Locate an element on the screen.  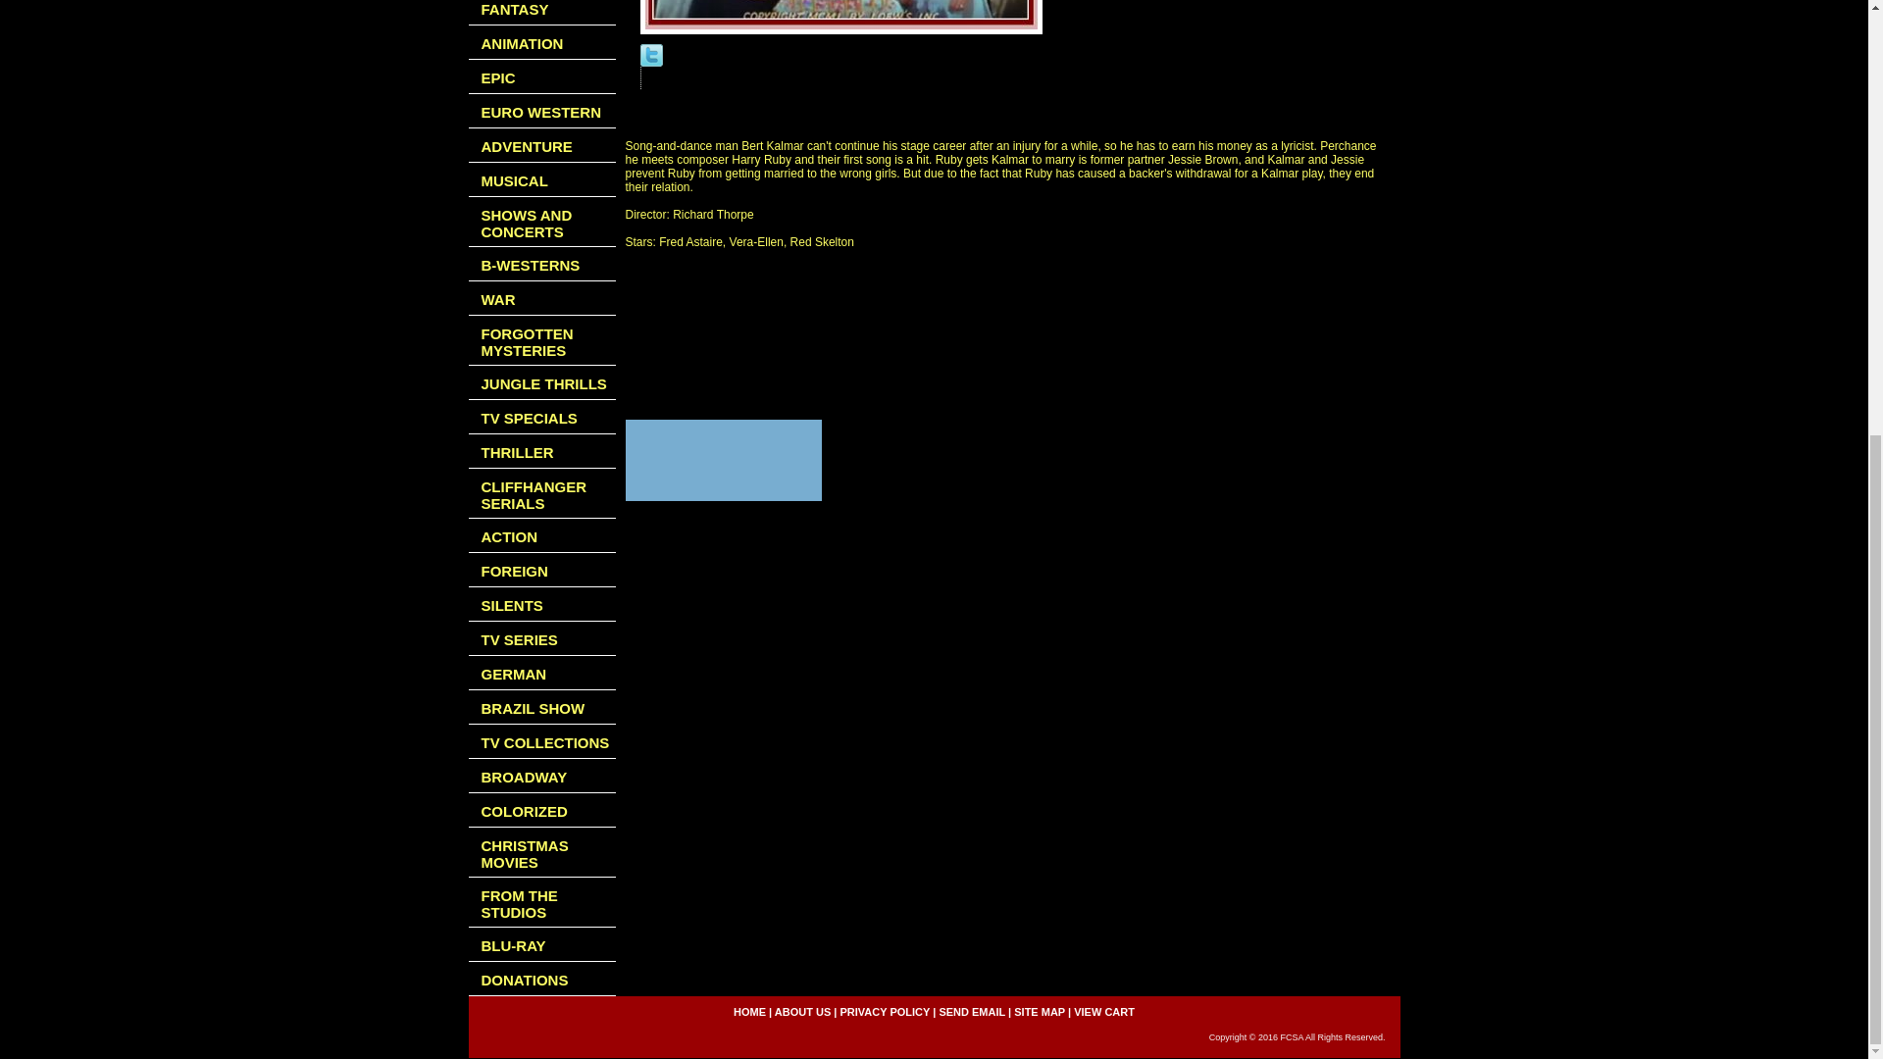
SHOWS AND CONCERTS is located at coordinates (541, 222).